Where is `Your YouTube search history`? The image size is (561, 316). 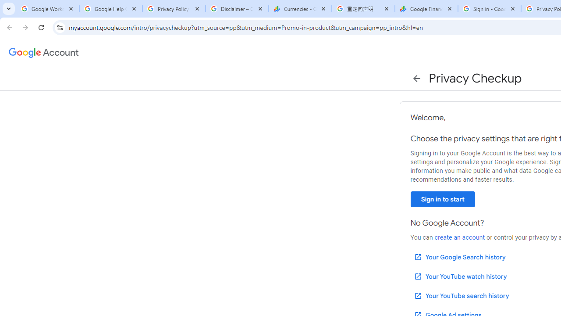
Your YouTube search history is located at coordinates (461, 295).